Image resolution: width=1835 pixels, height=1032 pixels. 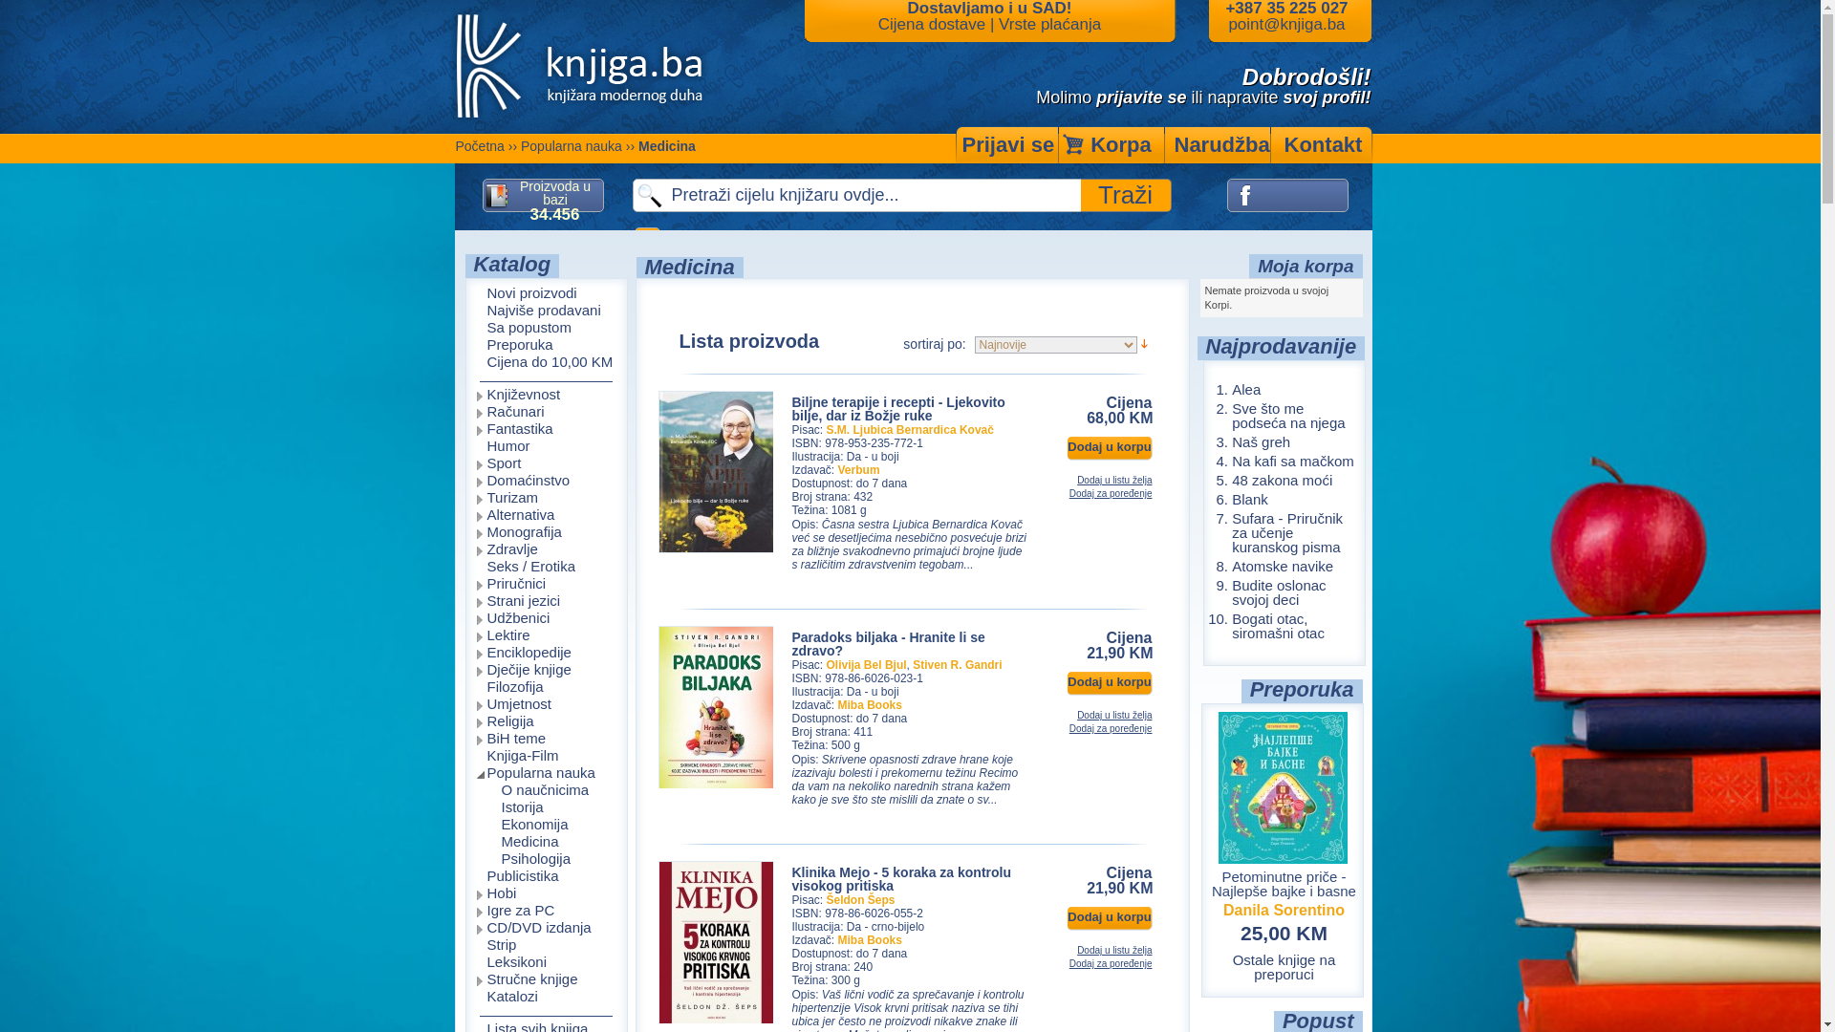 I want to click on Dodaj u korpu, so click(x=1111, y=919).